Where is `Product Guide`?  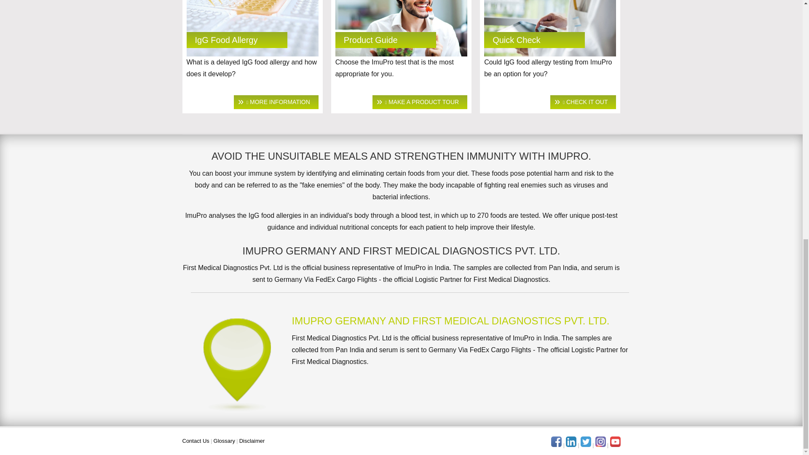 Product Guide is located at coordinates (371, 40).